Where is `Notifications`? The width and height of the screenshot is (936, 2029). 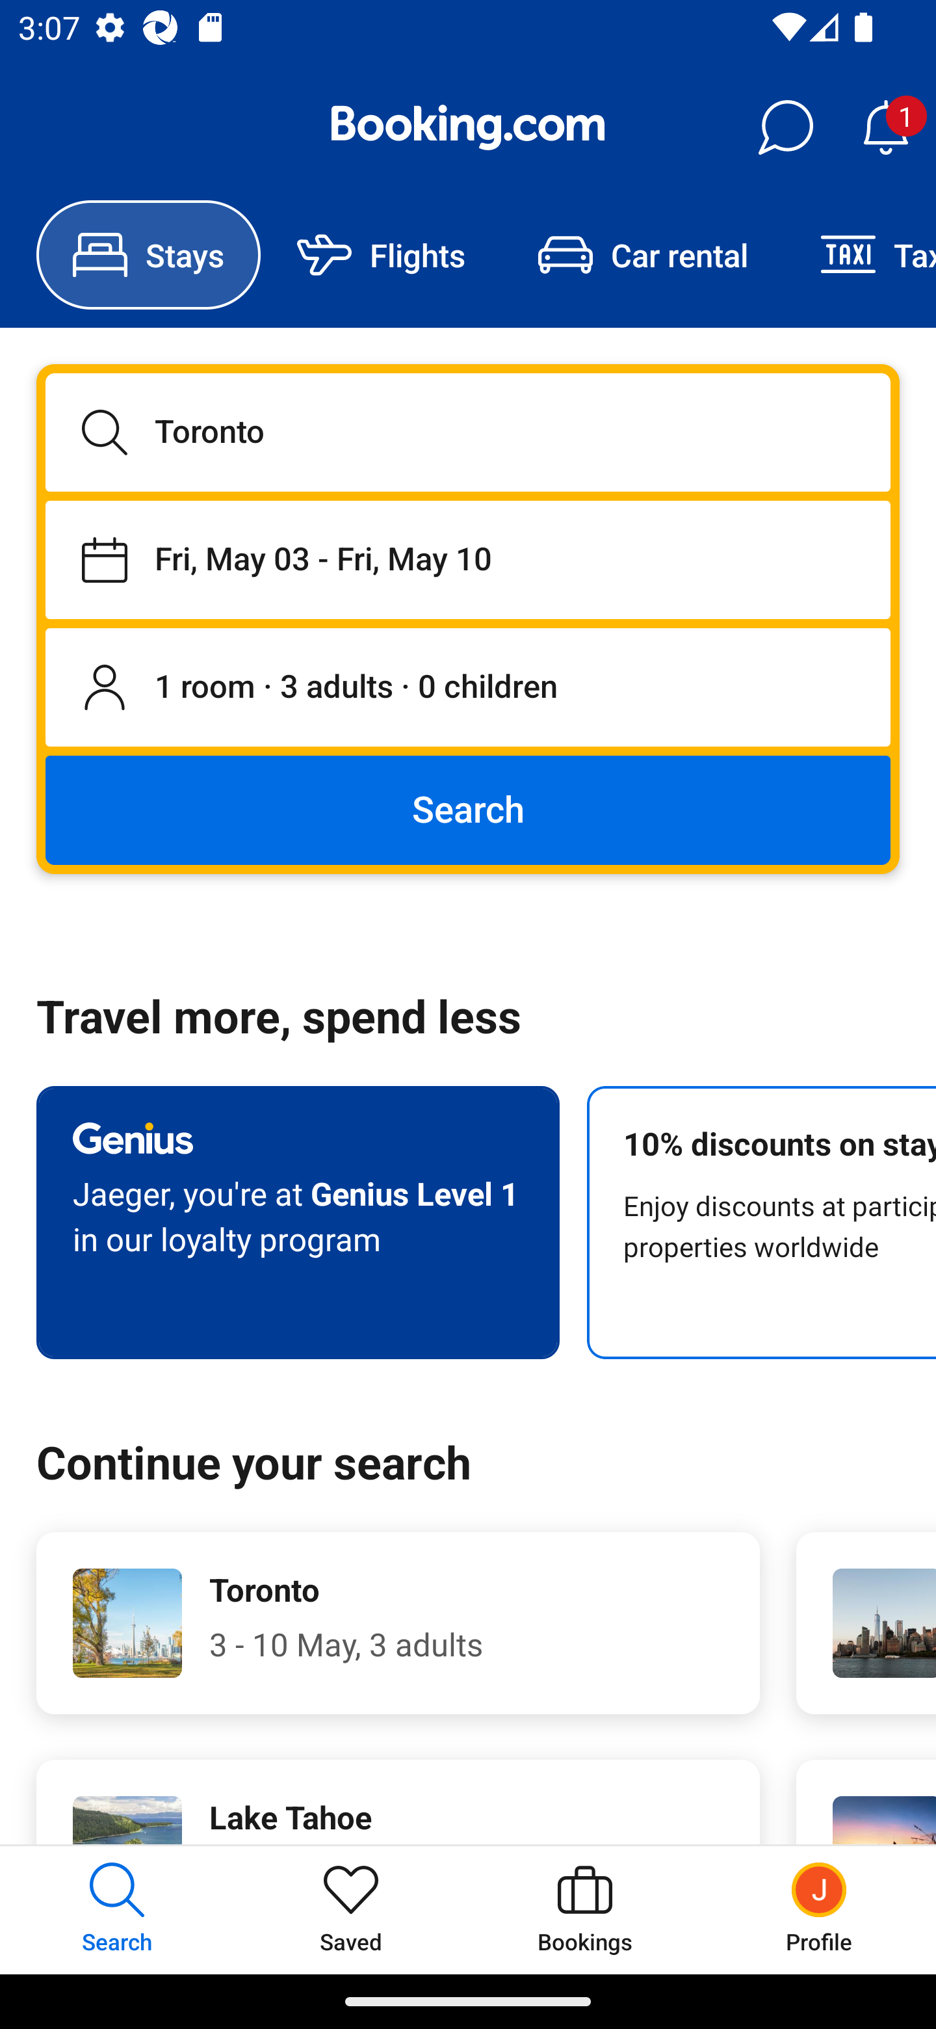
Notifications is located at coordinates (885, 127).